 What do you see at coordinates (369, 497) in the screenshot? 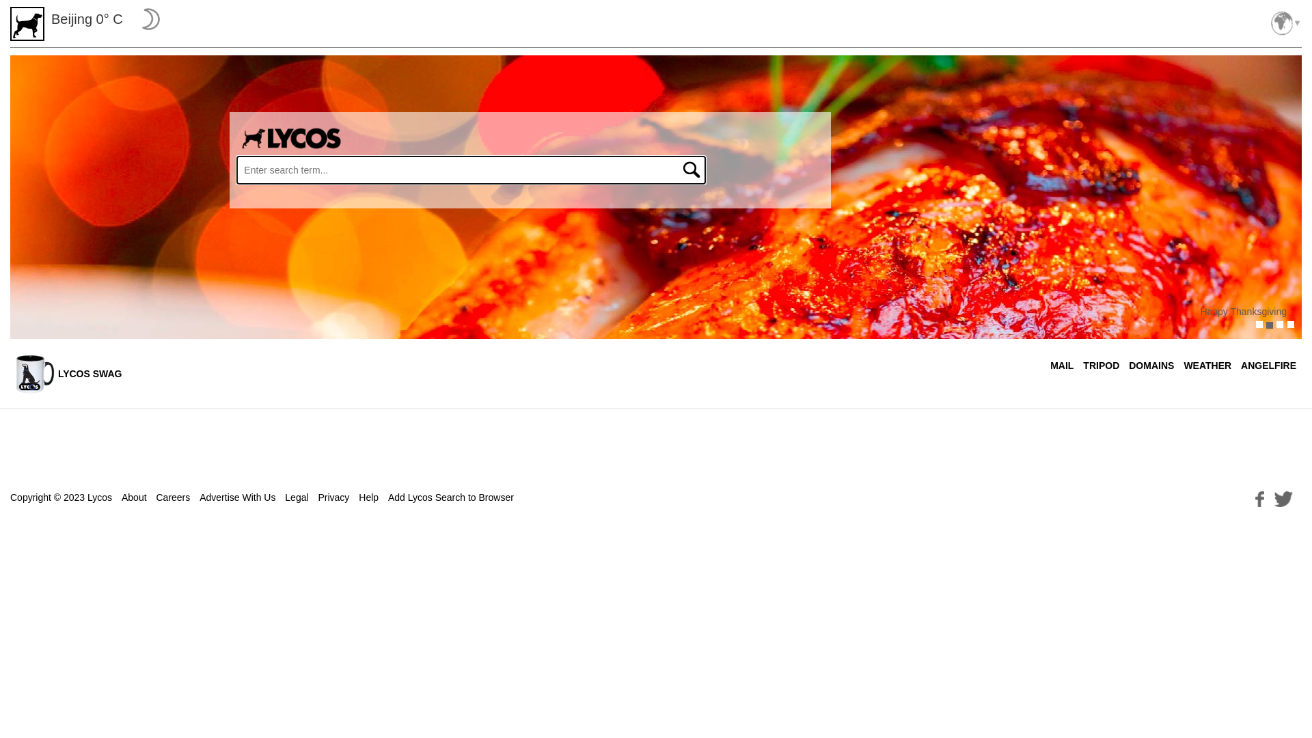
I see `Help` at bounding box center [369, 497].